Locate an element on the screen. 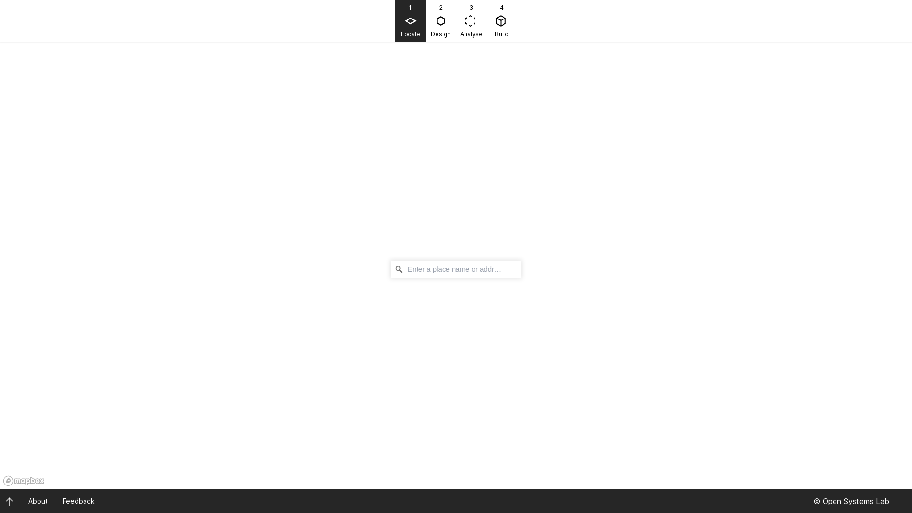 This screenshot has height=513, width=912. 2
Design is located at coordinates (441, 21).